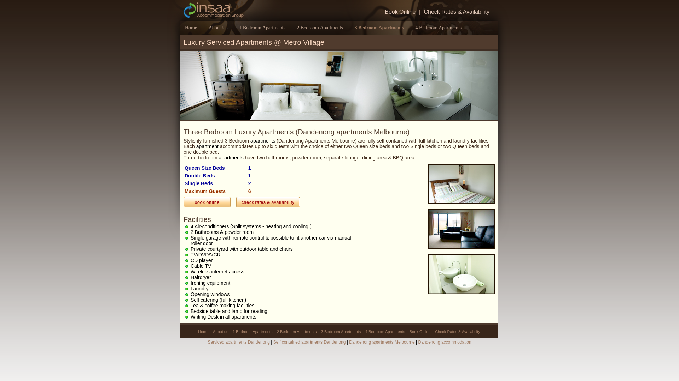 This screenshot has width=679, height=381. I want to click on Home, so click(203, 332).